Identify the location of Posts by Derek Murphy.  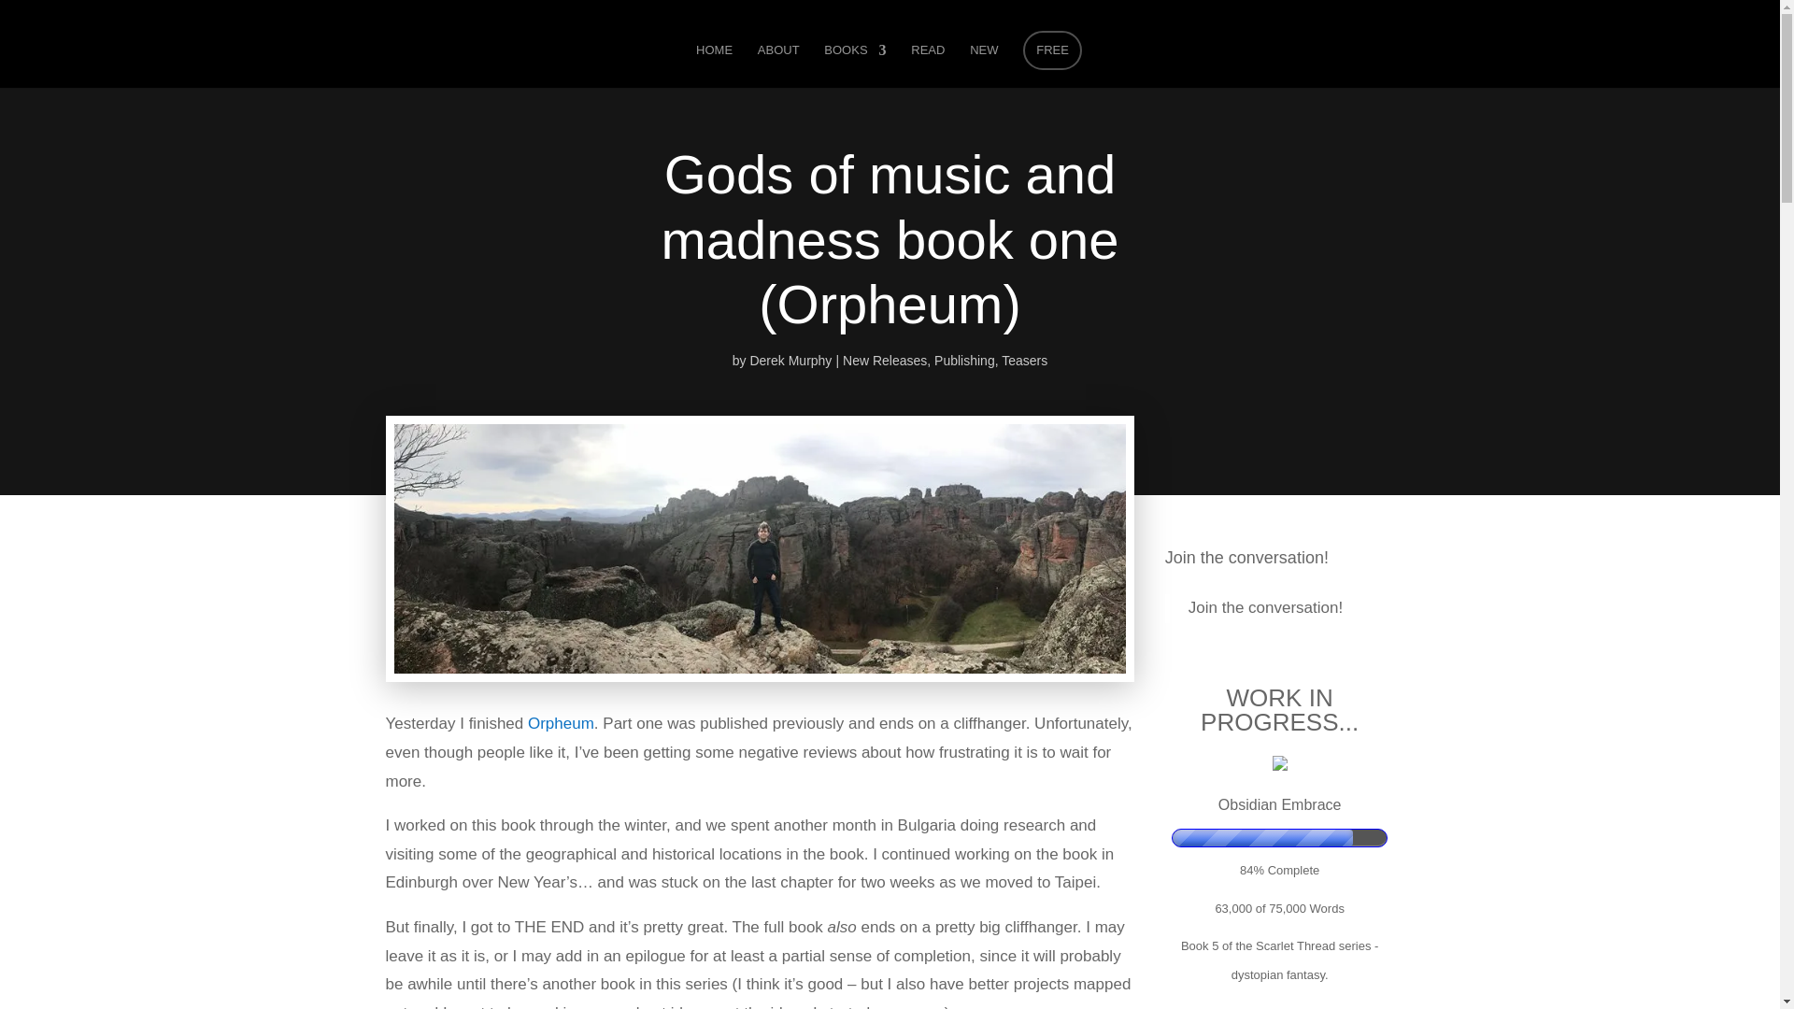
(790, 361).